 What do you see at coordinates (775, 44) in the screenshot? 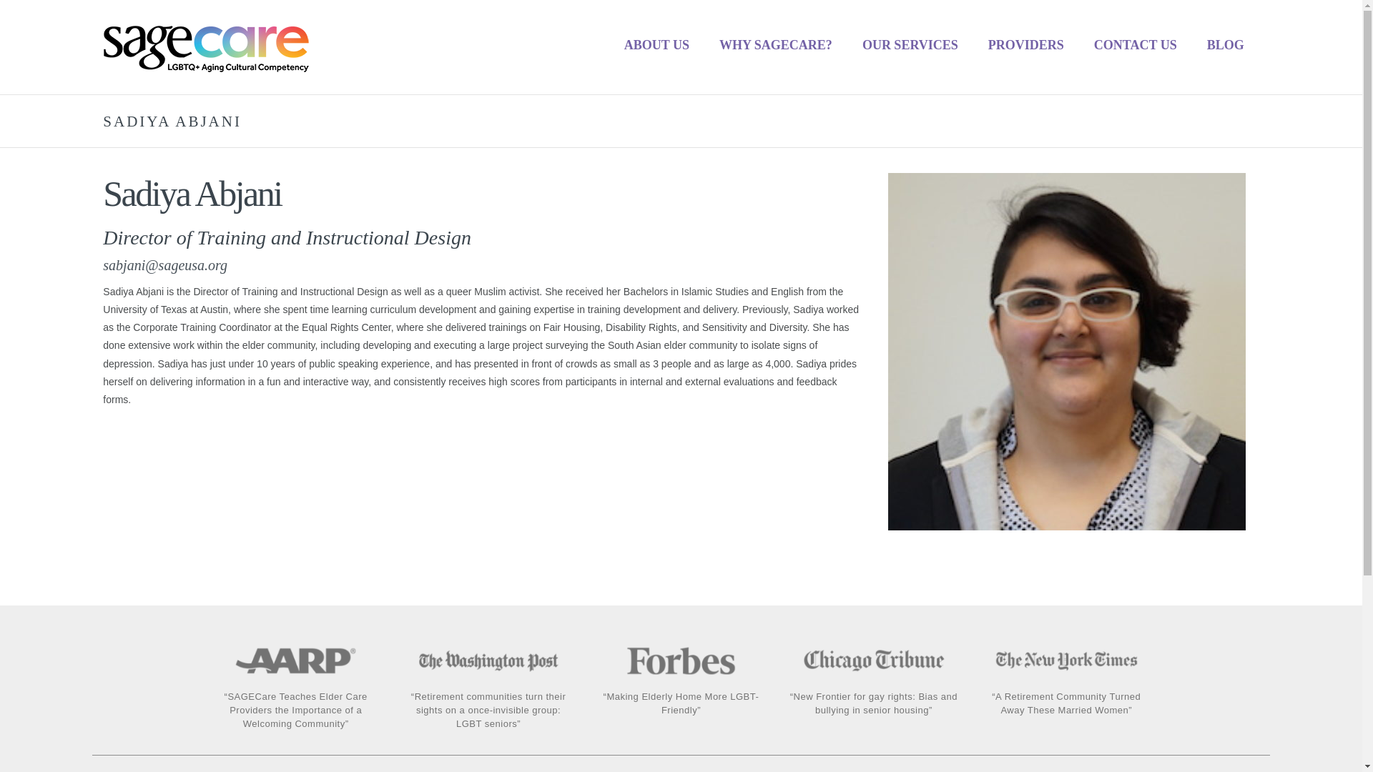
I see `WHY SAGECARE?` at bounding box center [775, 44].